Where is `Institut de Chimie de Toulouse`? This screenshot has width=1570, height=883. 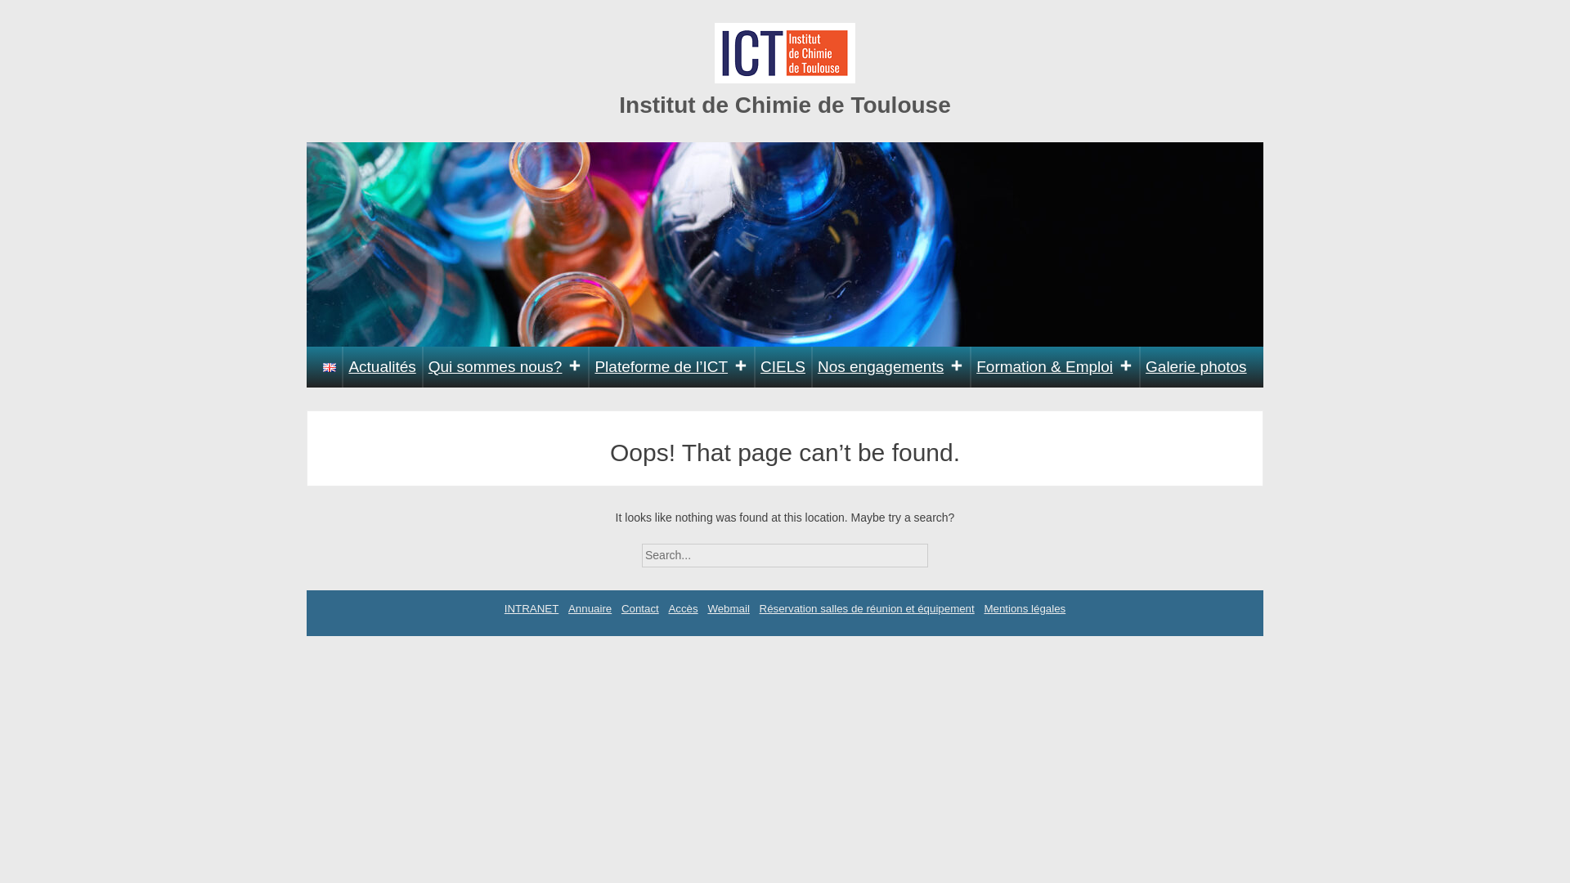
Institut de Chimie de Toulouse is located at coordinates (785, 105).